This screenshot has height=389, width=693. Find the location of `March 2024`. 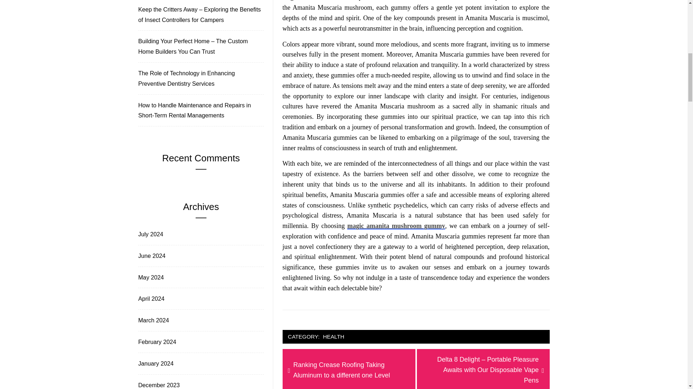

March 2024 is located at coordinates (153, 320).